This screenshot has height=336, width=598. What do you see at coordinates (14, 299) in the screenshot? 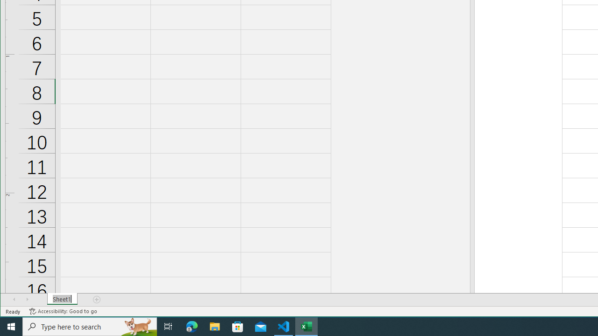
I see `Scroll Left` at bounding box center [14, 299].